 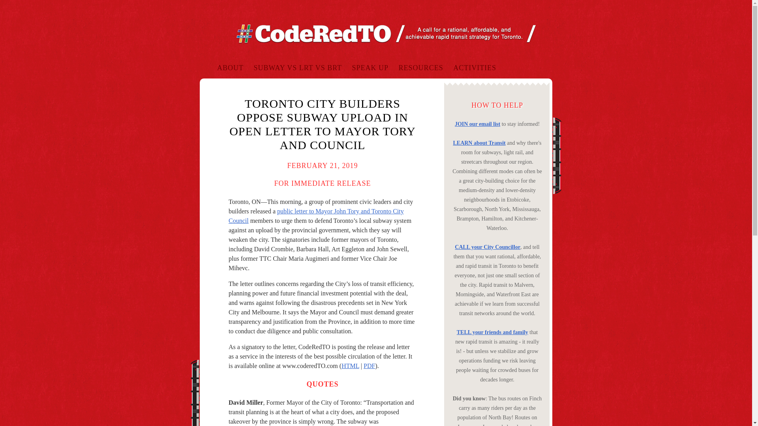 What do you see at coordinates (421, 68) in the screenshot?
I see `RESOURCES` at bounding box center [421, 68].